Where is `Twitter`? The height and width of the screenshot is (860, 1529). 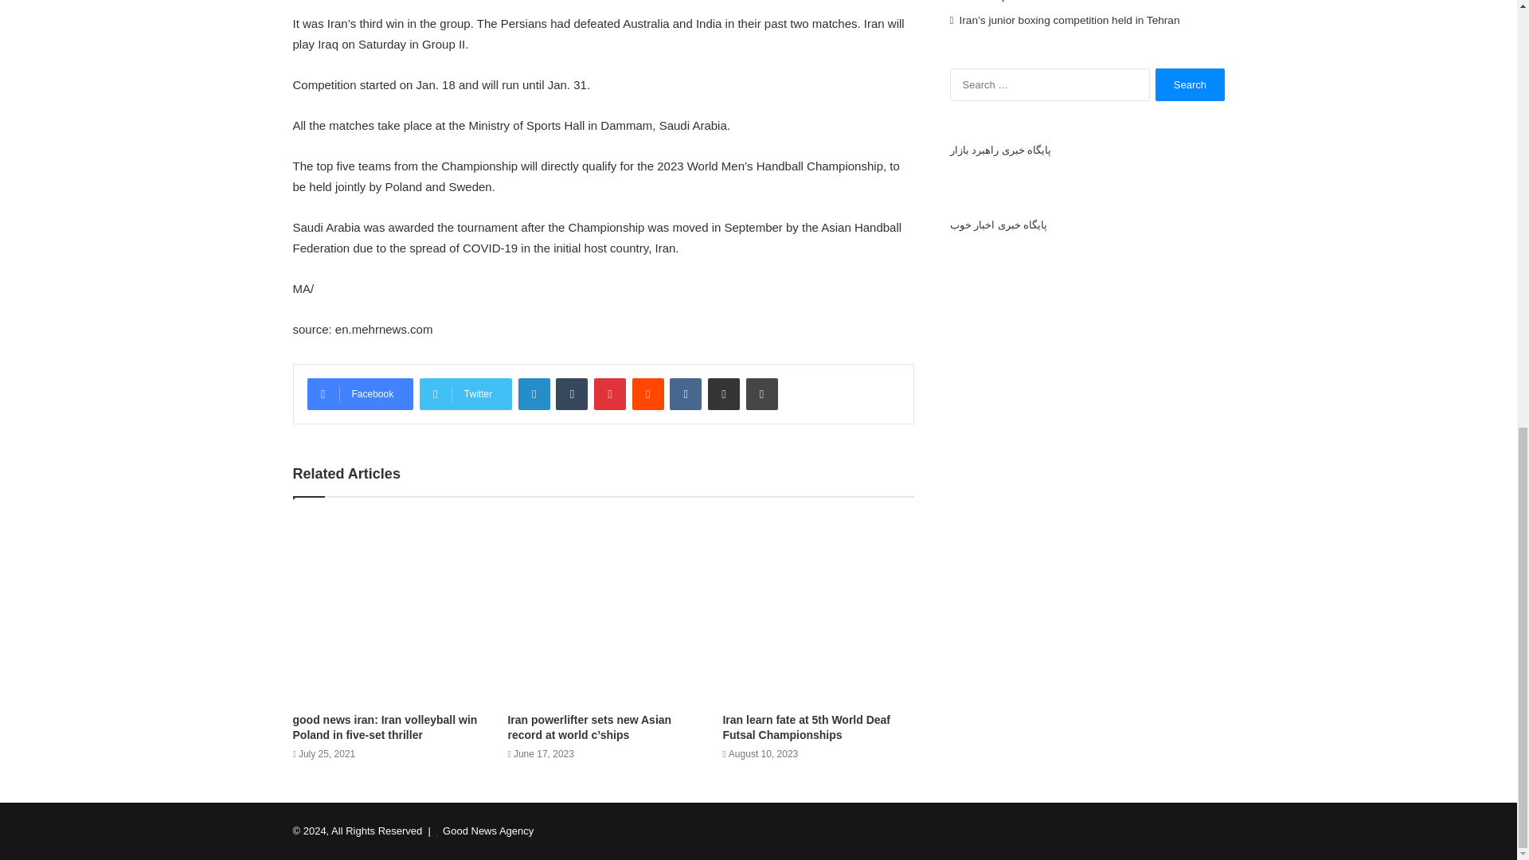
Twitter is located at coordinates (465, 394).